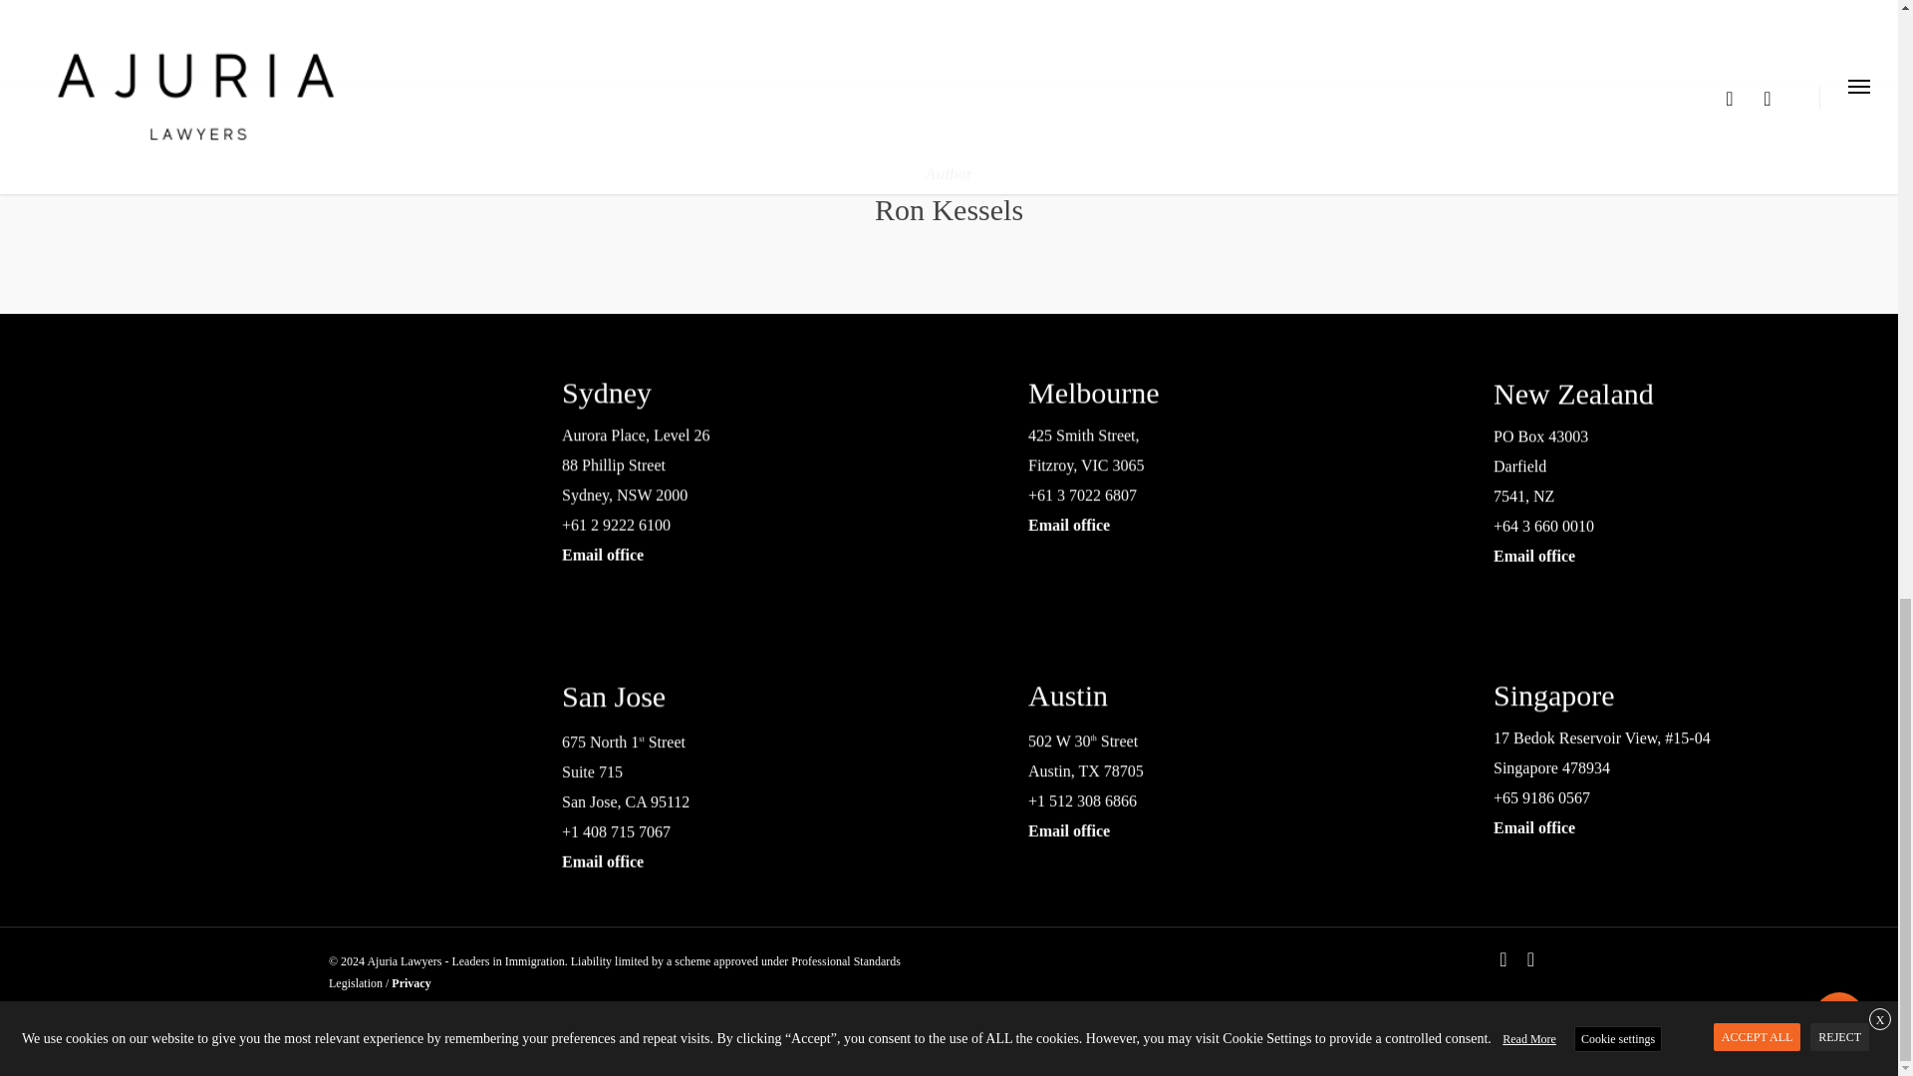 The height and width of the screenshot is (1076, 1913). Describe the element at coordinates (1322, 520) in the screenshot. I see `Email office` at that location.